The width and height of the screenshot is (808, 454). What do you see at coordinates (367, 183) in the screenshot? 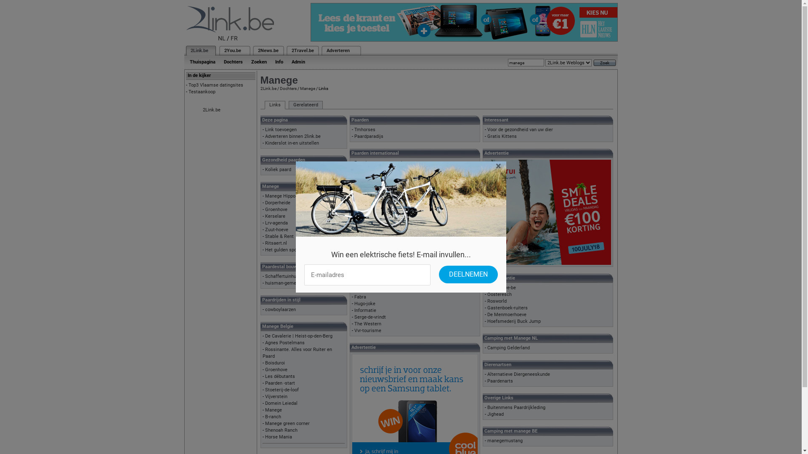
I see `Hobbyreiter` at bounding box center [367, 183].